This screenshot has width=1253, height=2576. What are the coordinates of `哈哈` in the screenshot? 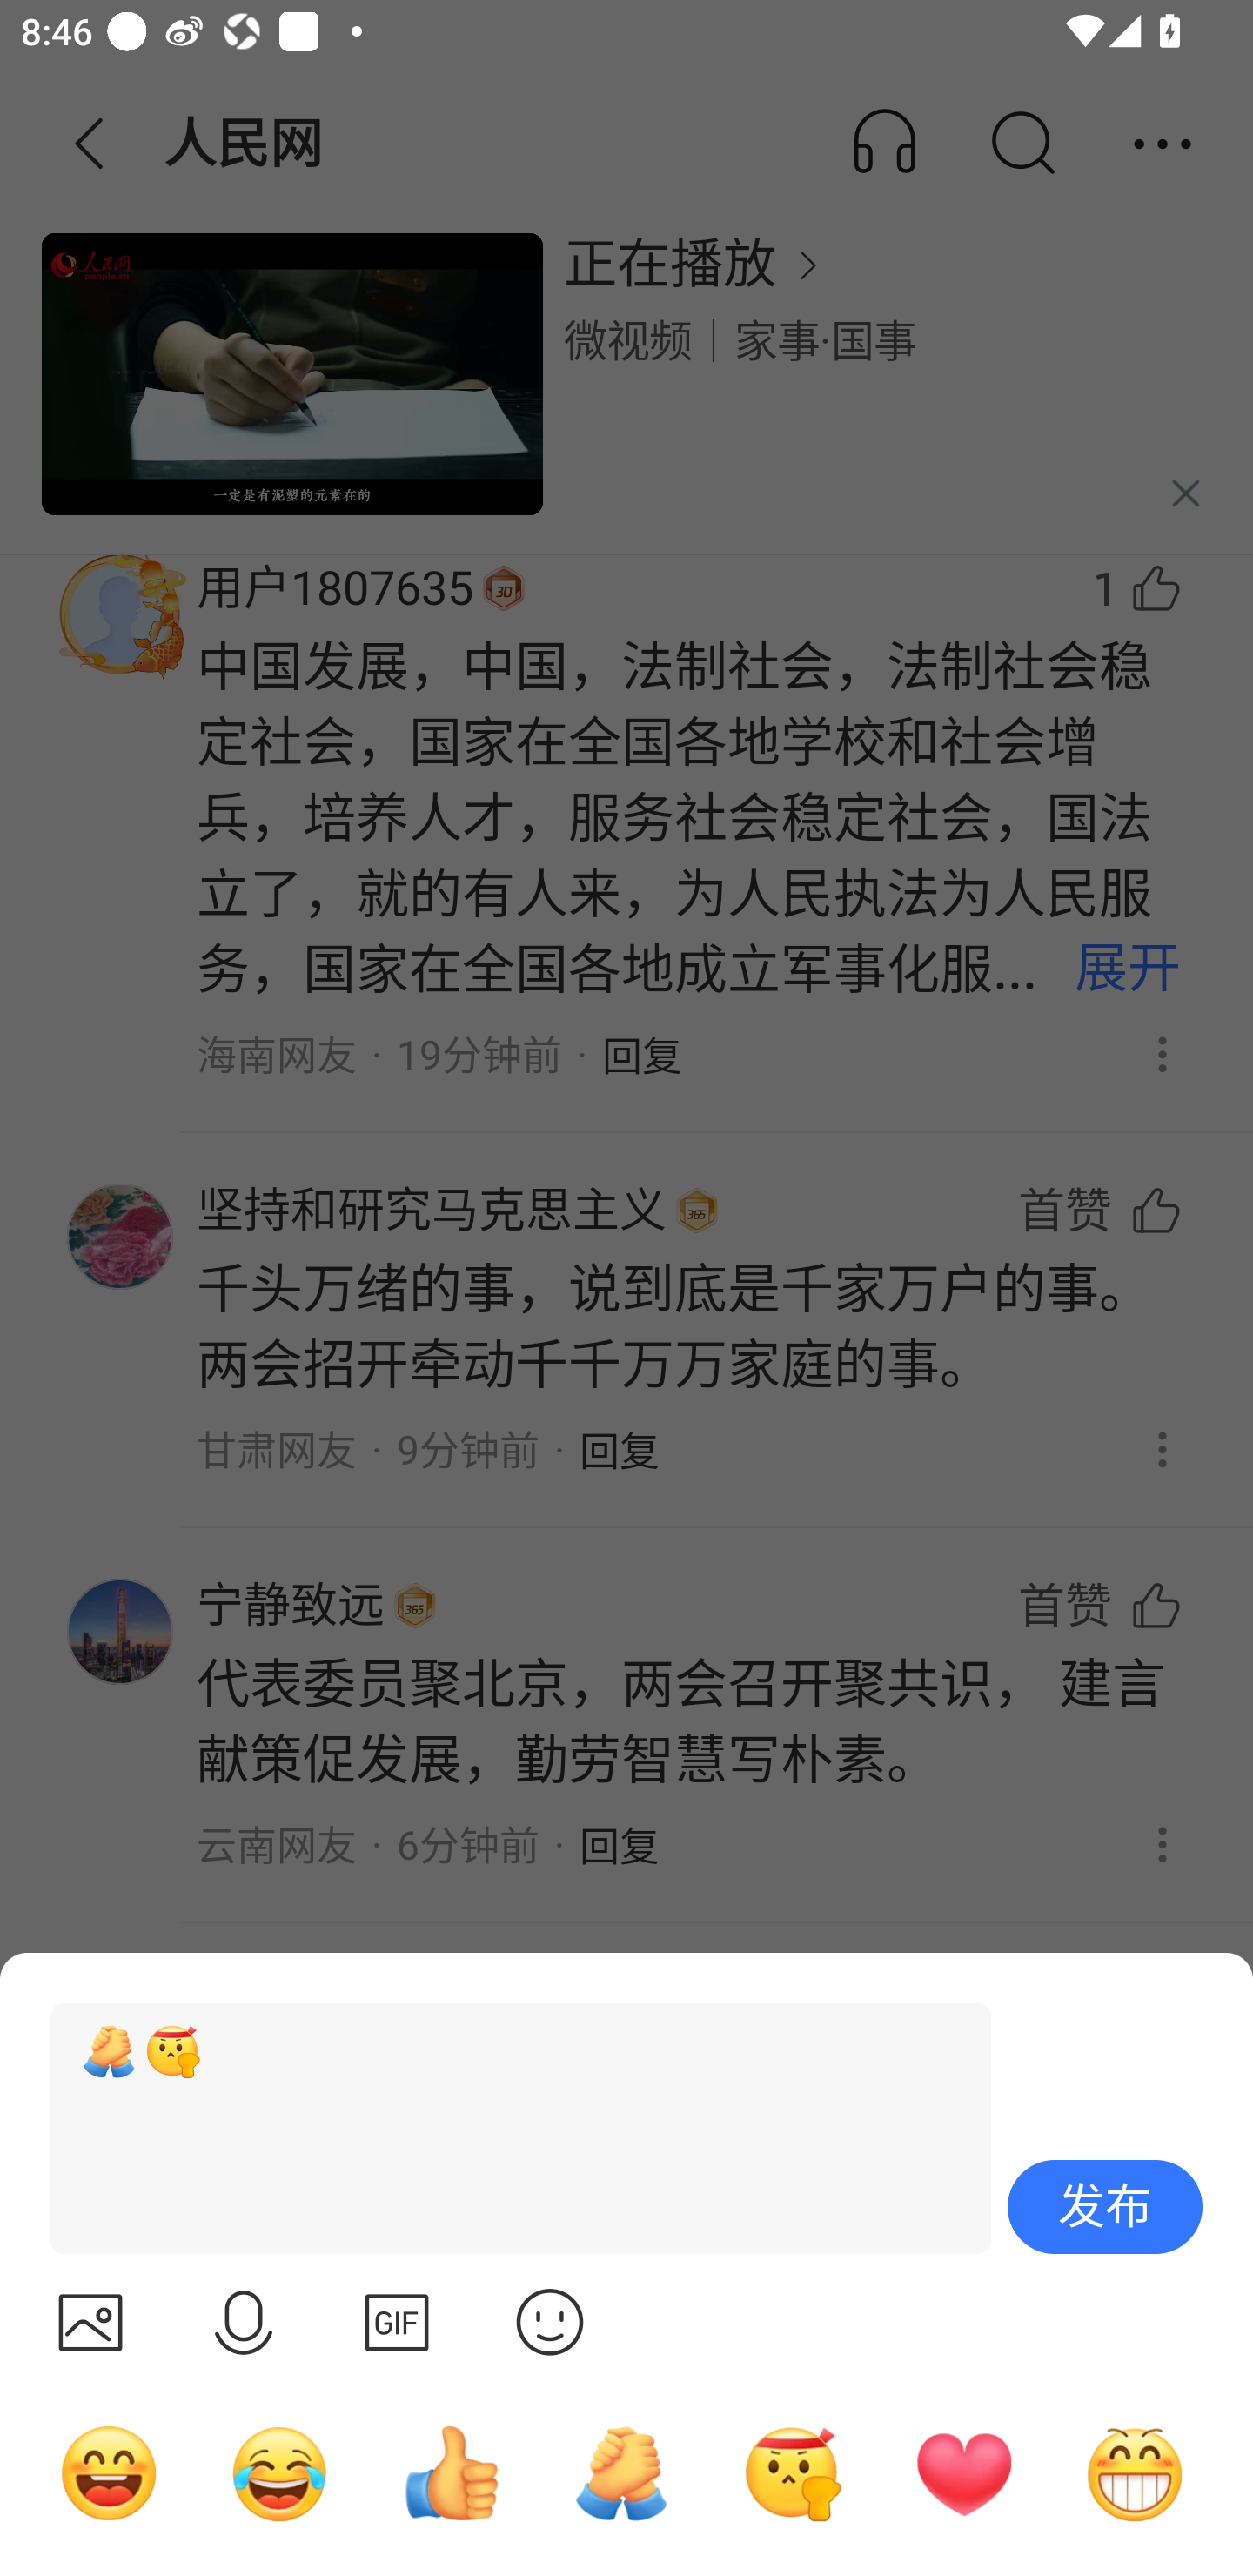 It's located at (109, 2472).